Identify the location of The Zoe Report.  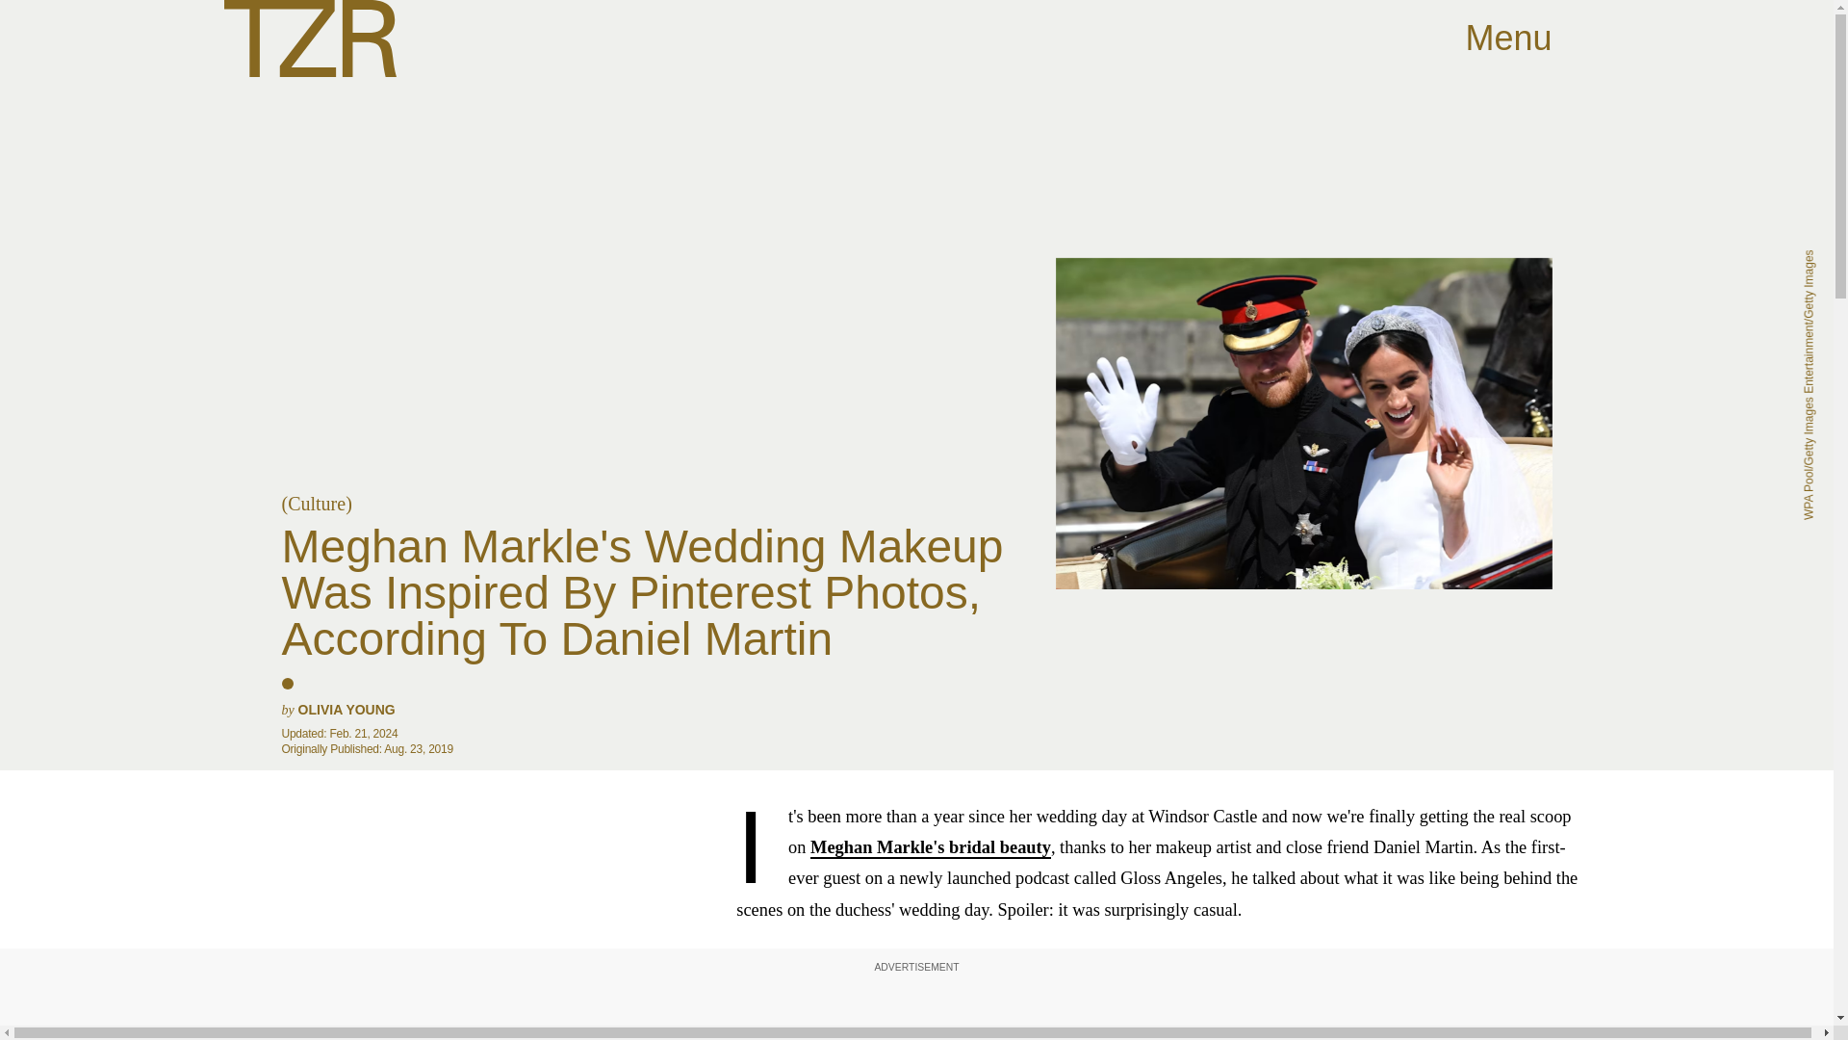
(309, 39).